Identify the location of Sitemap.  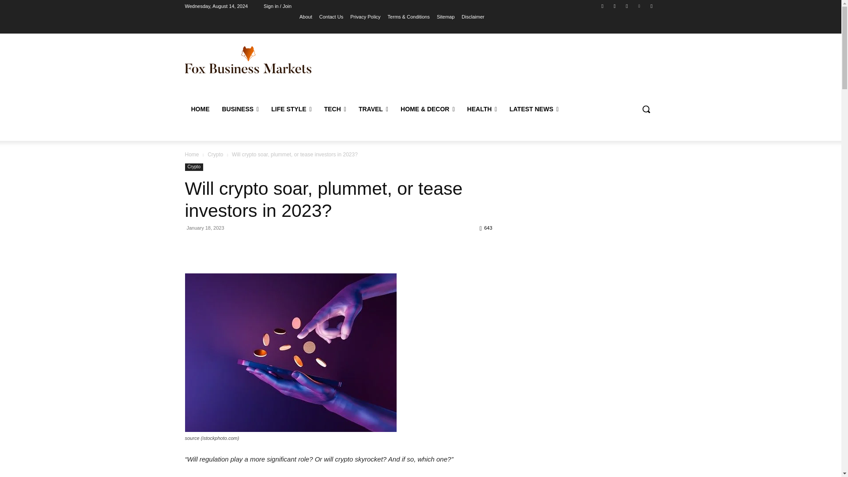
(445, 16).